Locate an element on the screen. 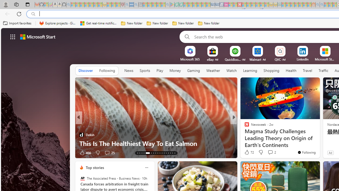 Image resolution: width=339 pixels, height=191 pixels. Start the conversation is located at coordinates (269, 152).